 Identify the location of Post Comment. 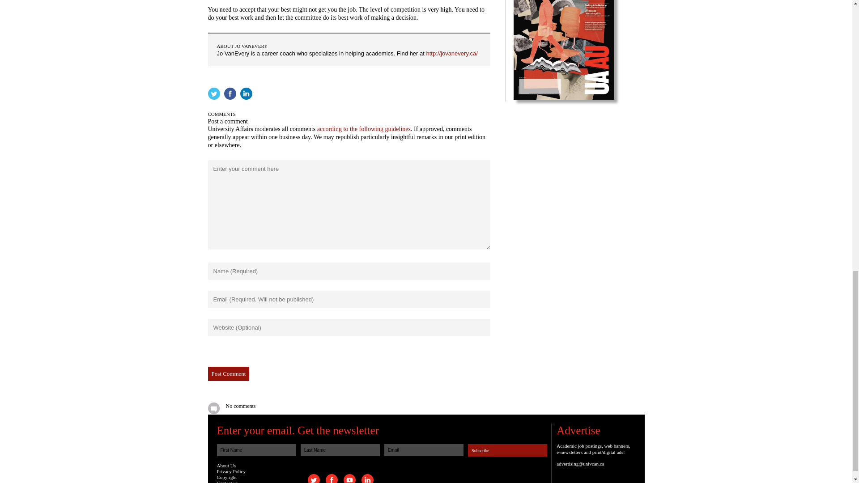
(228, 374).